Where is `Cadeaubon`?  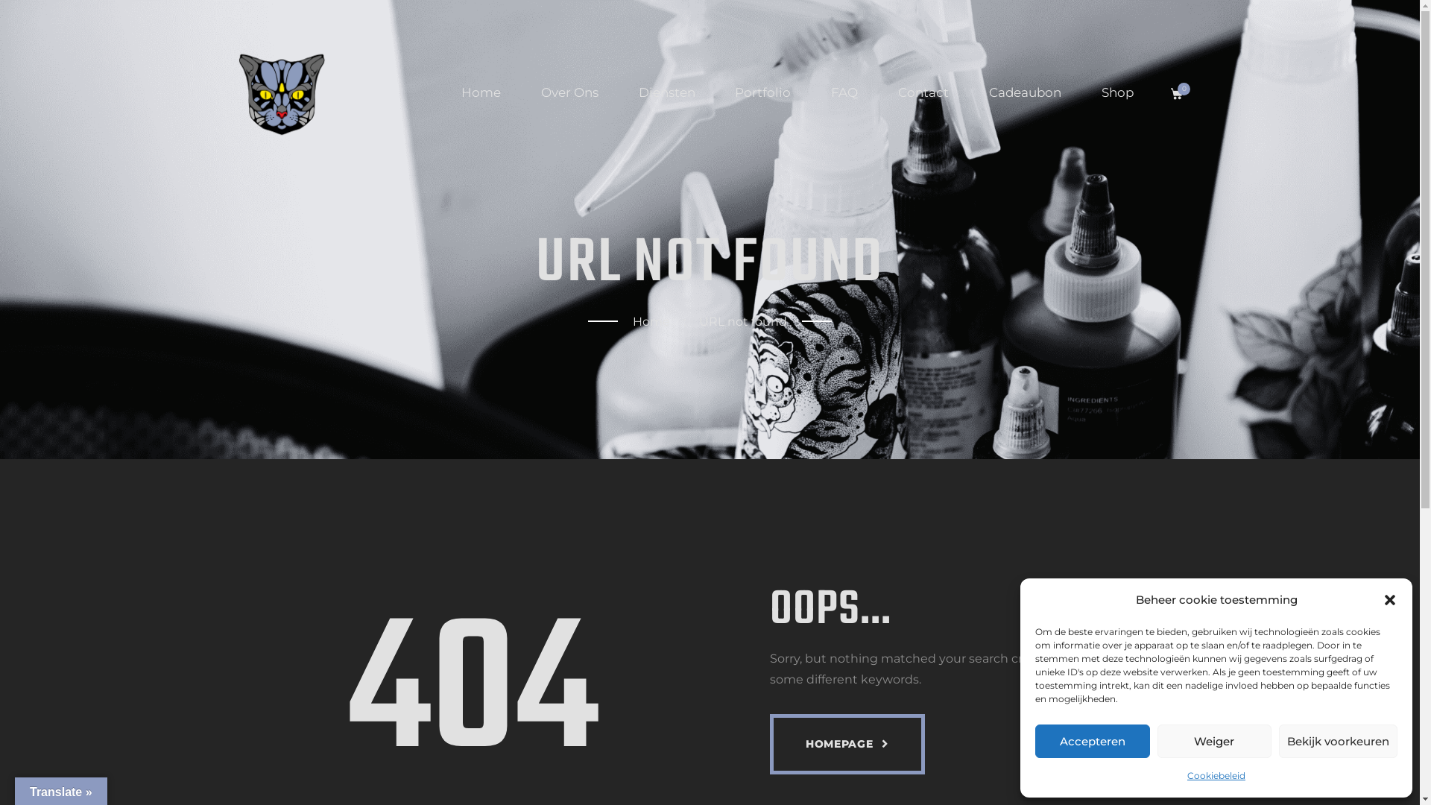 Cadeaubon is located at coordinates (1026, 93).